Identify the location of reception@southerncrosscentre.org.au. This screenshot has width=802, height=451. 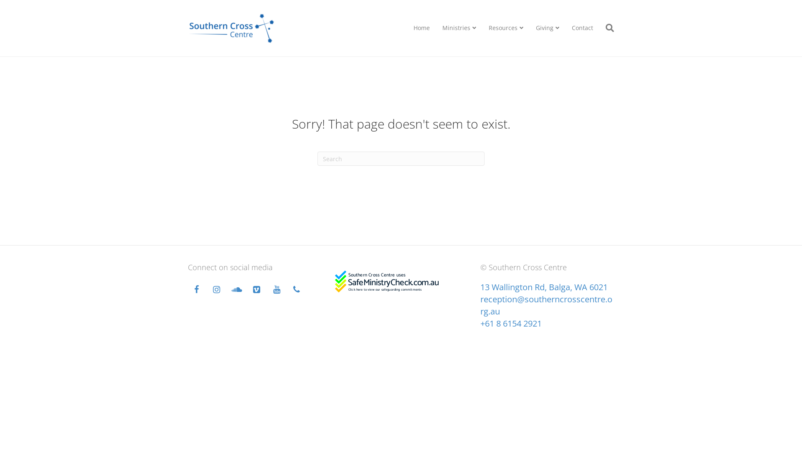
(546, 305).